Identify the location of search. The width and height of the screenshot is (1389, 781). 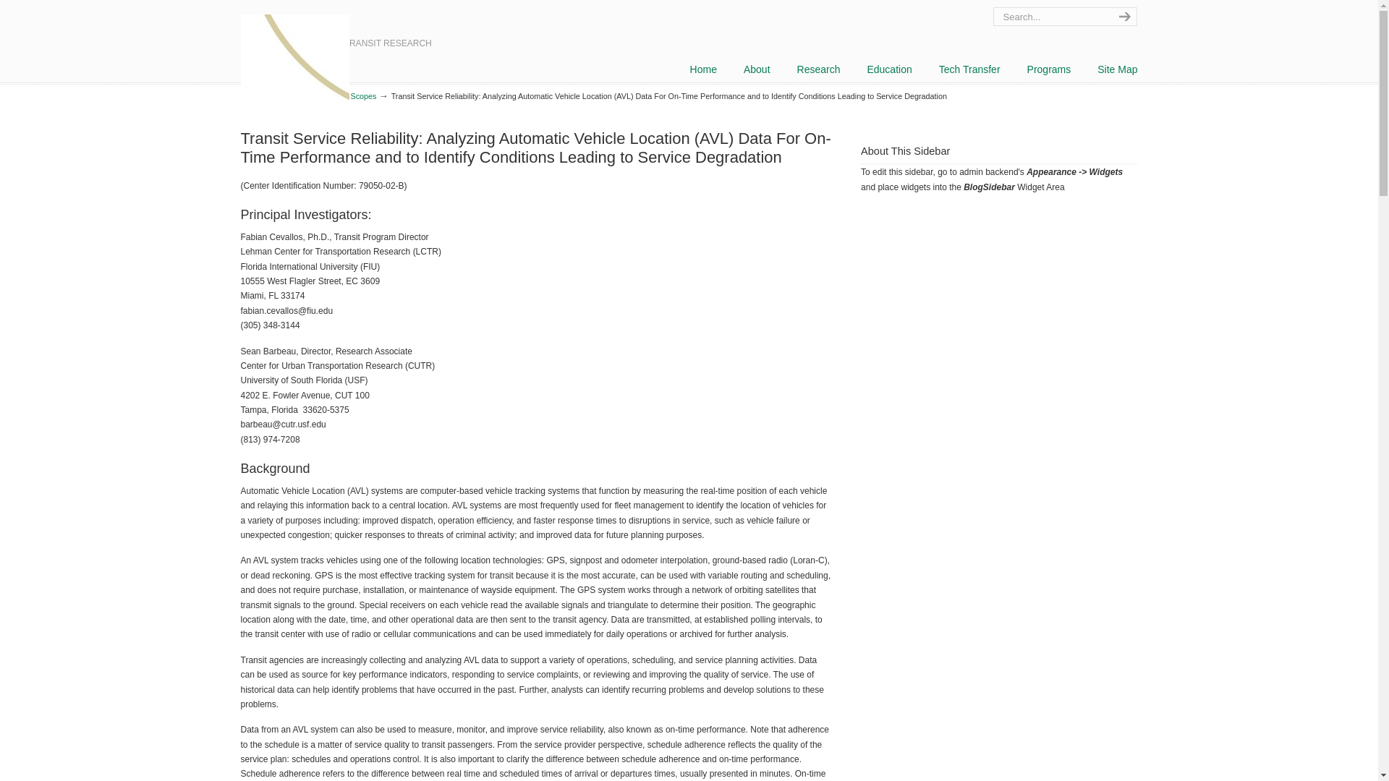
(1123, 16).